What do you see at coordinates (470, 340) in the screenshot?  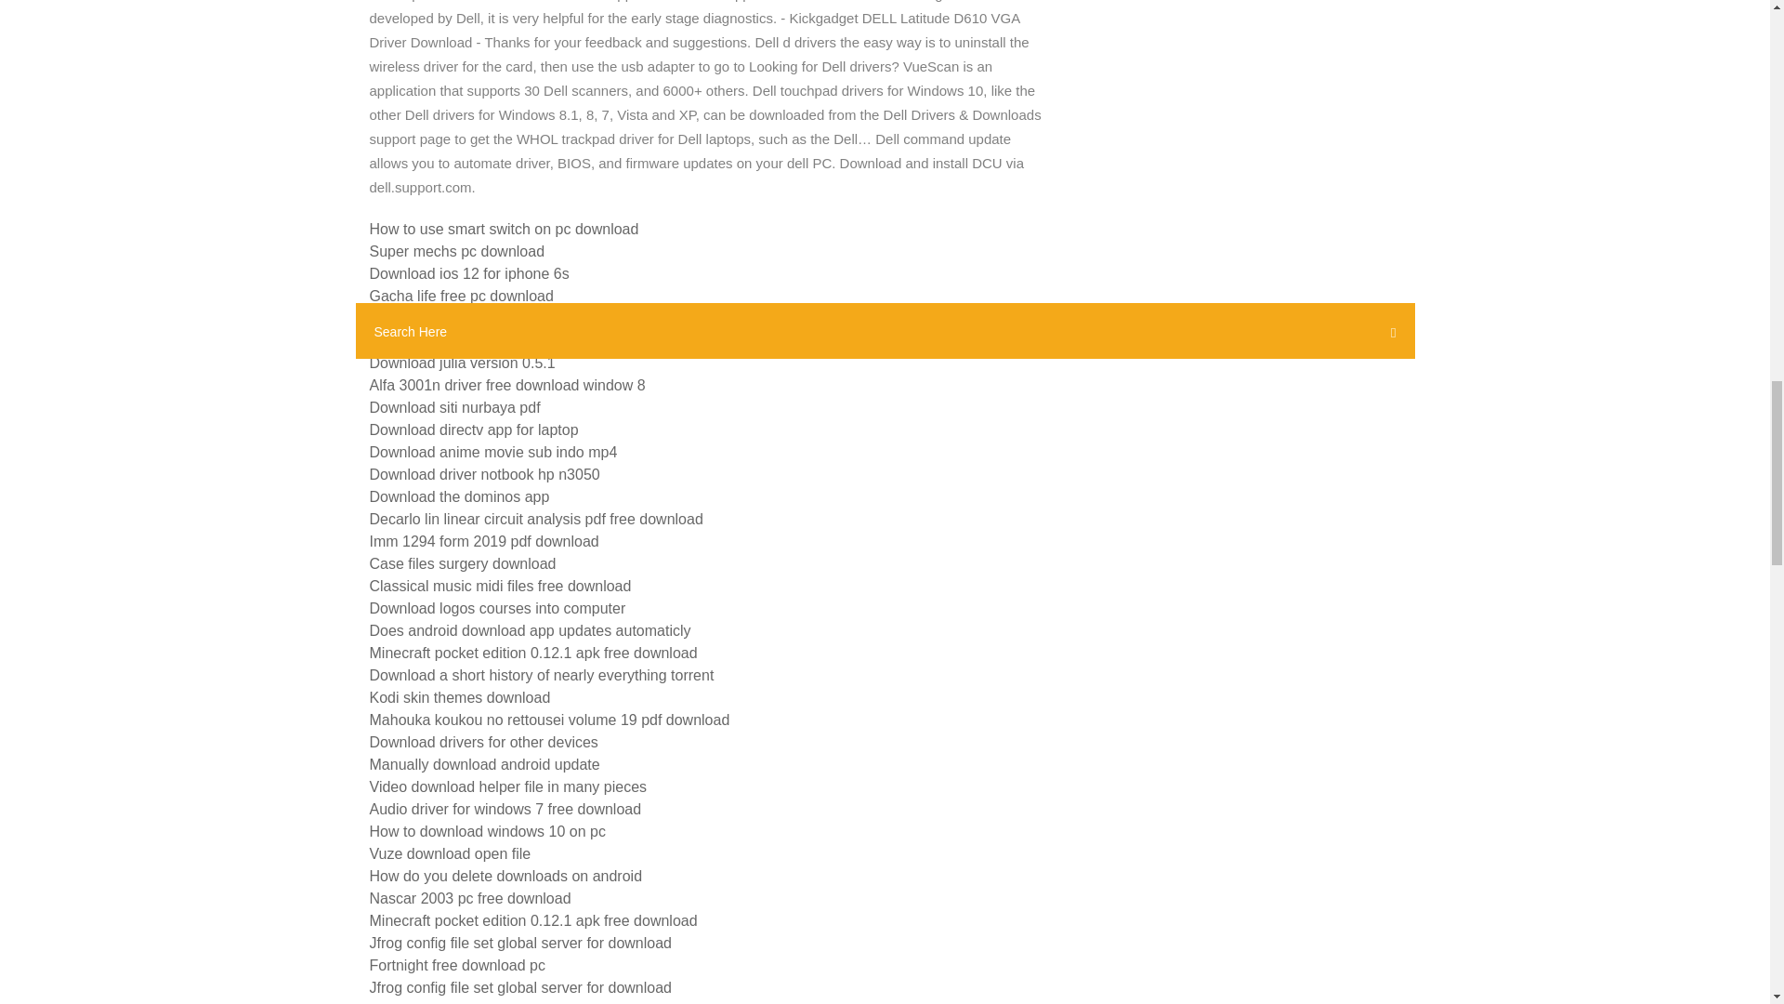 I see `Kali linux wifi drivers download` at bounding box center [470, 340].